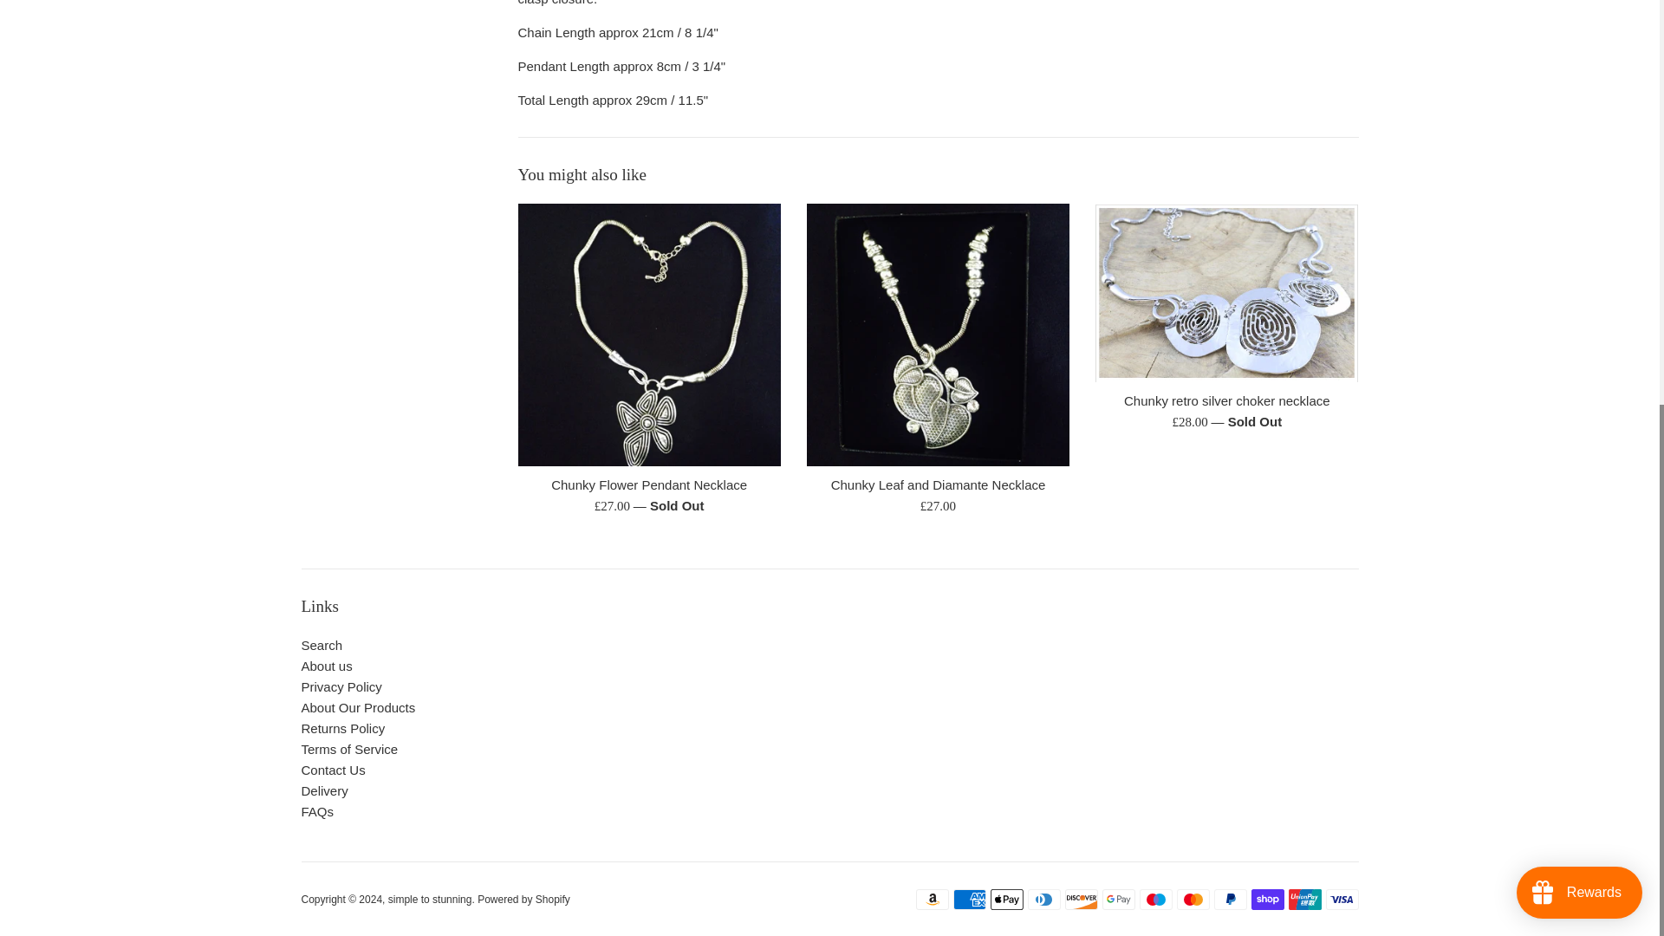  Describe the element at coordinates (1154, 900) in the screenshot. I see `Maestro` at that location.